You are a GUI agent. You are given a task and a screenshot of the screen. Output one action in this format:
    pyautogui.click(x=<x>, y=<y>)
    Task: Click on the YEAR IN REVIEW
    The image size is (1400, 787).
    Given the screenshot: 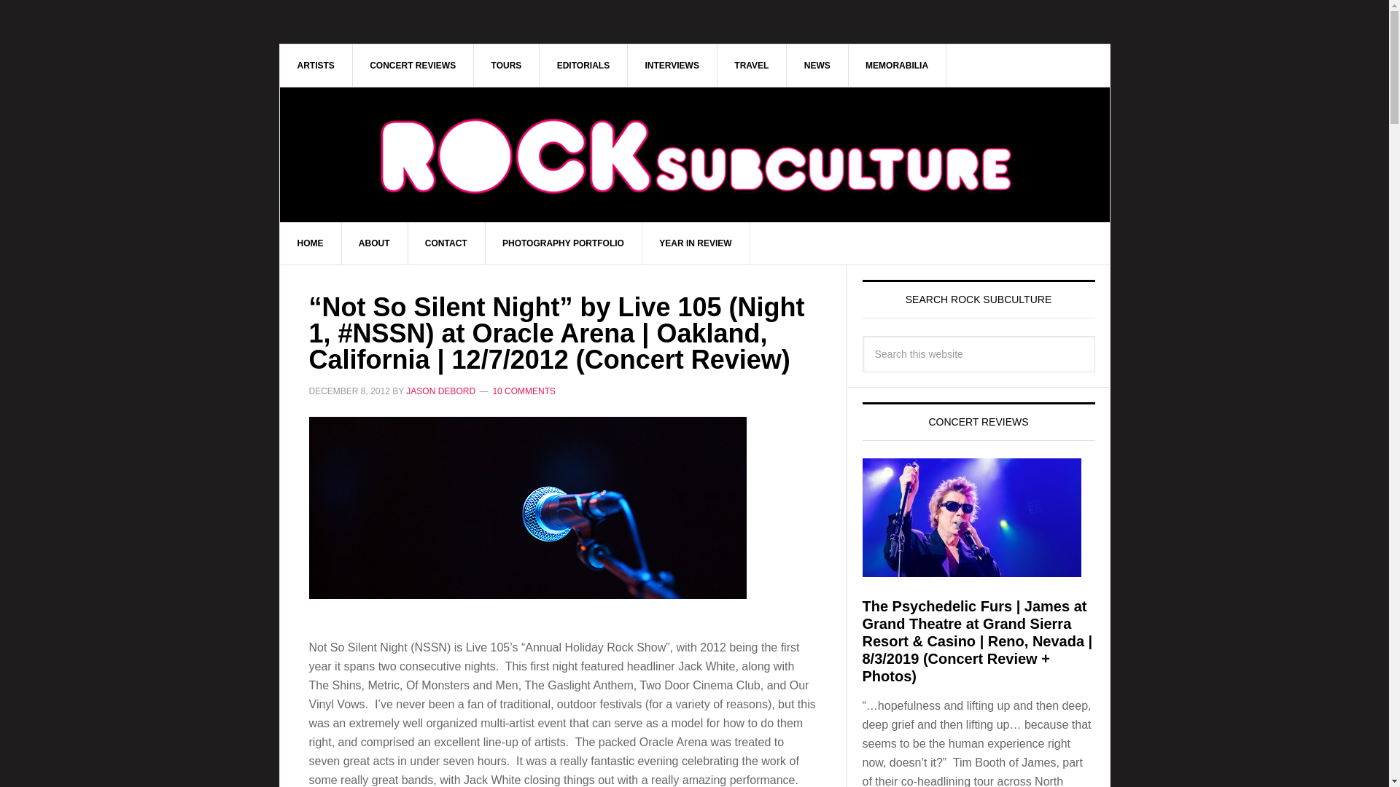 What is the action you would take?
    pyautogui.click(x=695, y=243)
    